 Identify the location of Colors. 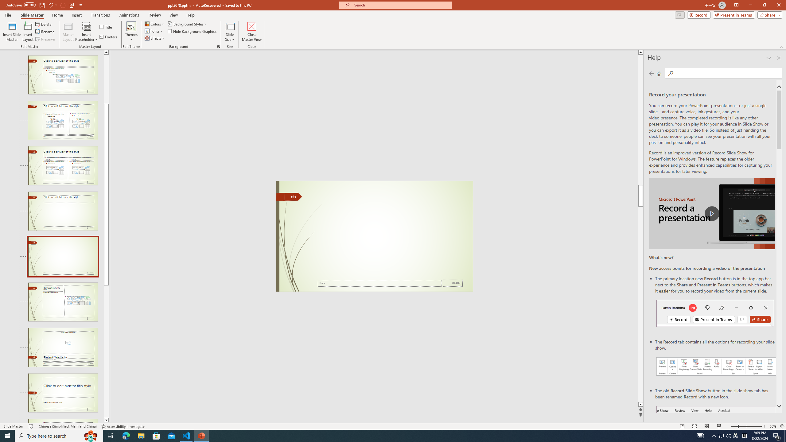
(155, 24).